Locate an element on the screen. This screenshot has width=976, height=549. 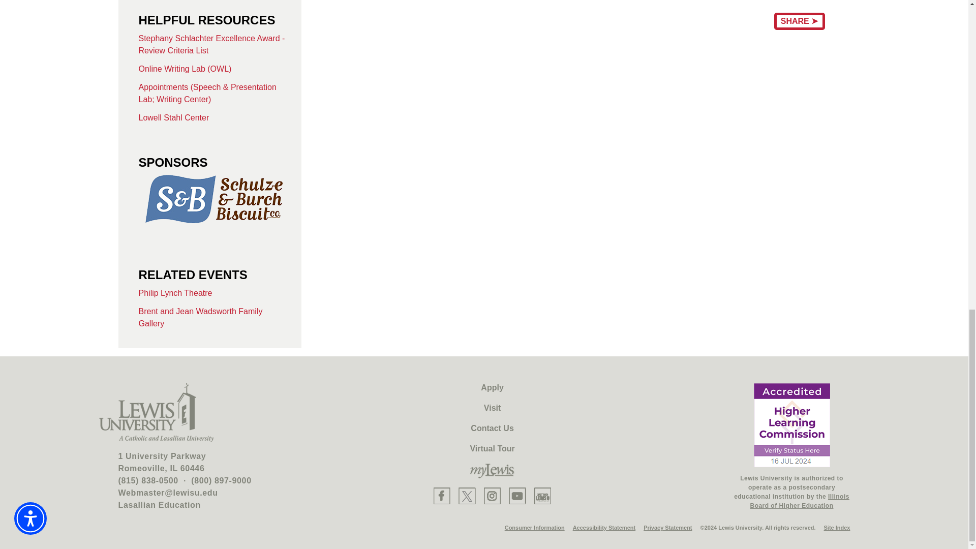
Illinois Board of Higher Education Logo is located at coordinates (791, 425).